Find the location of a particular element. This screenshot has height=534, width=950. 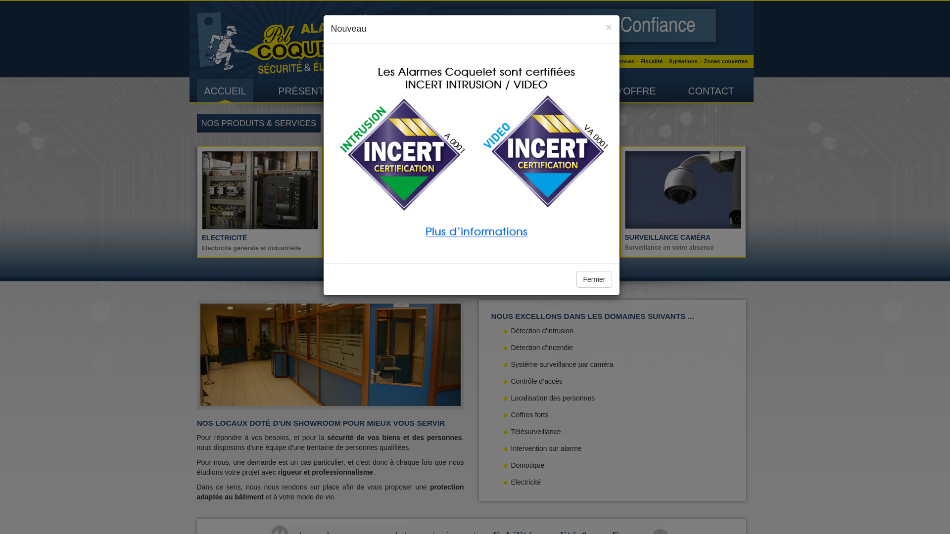

Localisation personne is located at coordinates (401, 190).